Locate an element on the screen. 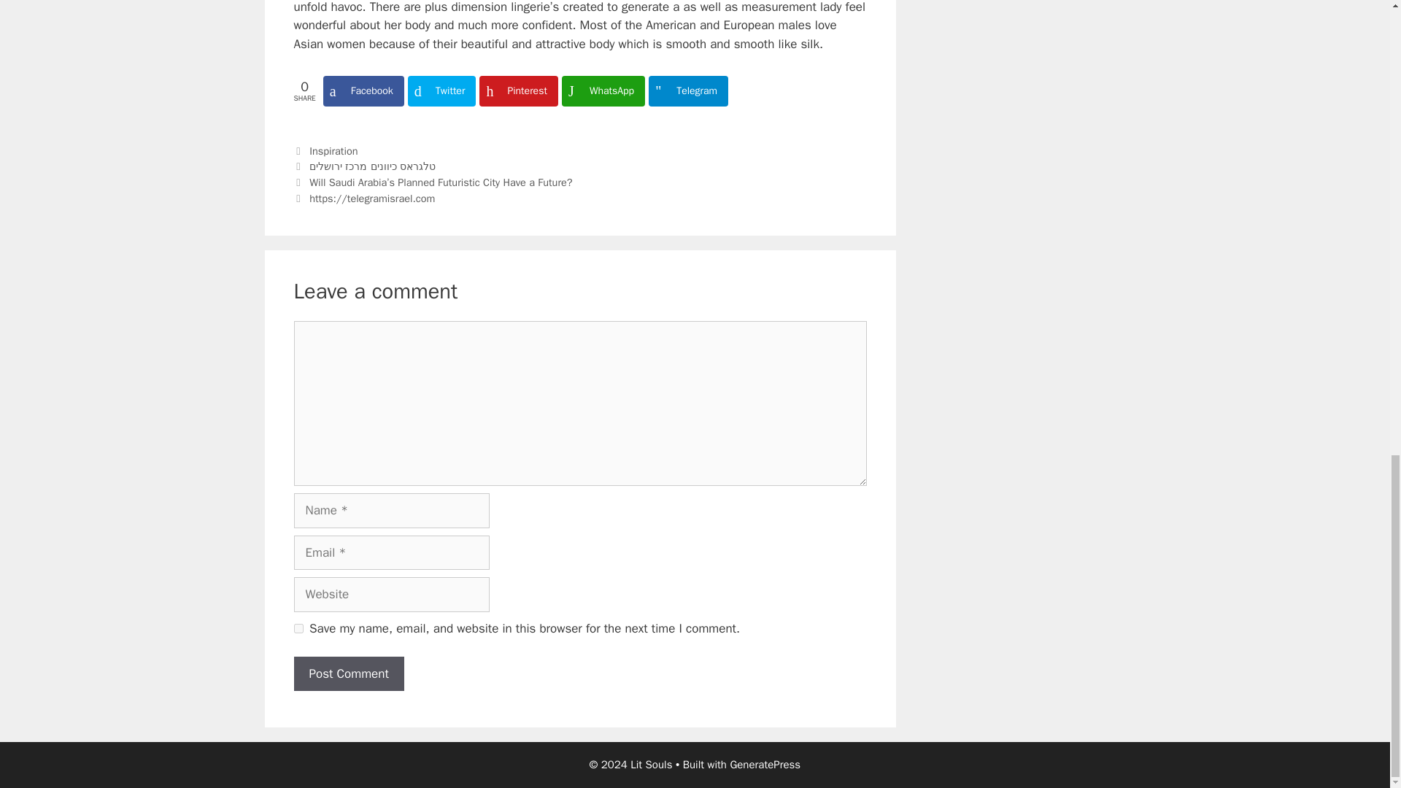 The width and height of the screenshot is (1401, 788). Facebook is located at coordinates (363, 90).